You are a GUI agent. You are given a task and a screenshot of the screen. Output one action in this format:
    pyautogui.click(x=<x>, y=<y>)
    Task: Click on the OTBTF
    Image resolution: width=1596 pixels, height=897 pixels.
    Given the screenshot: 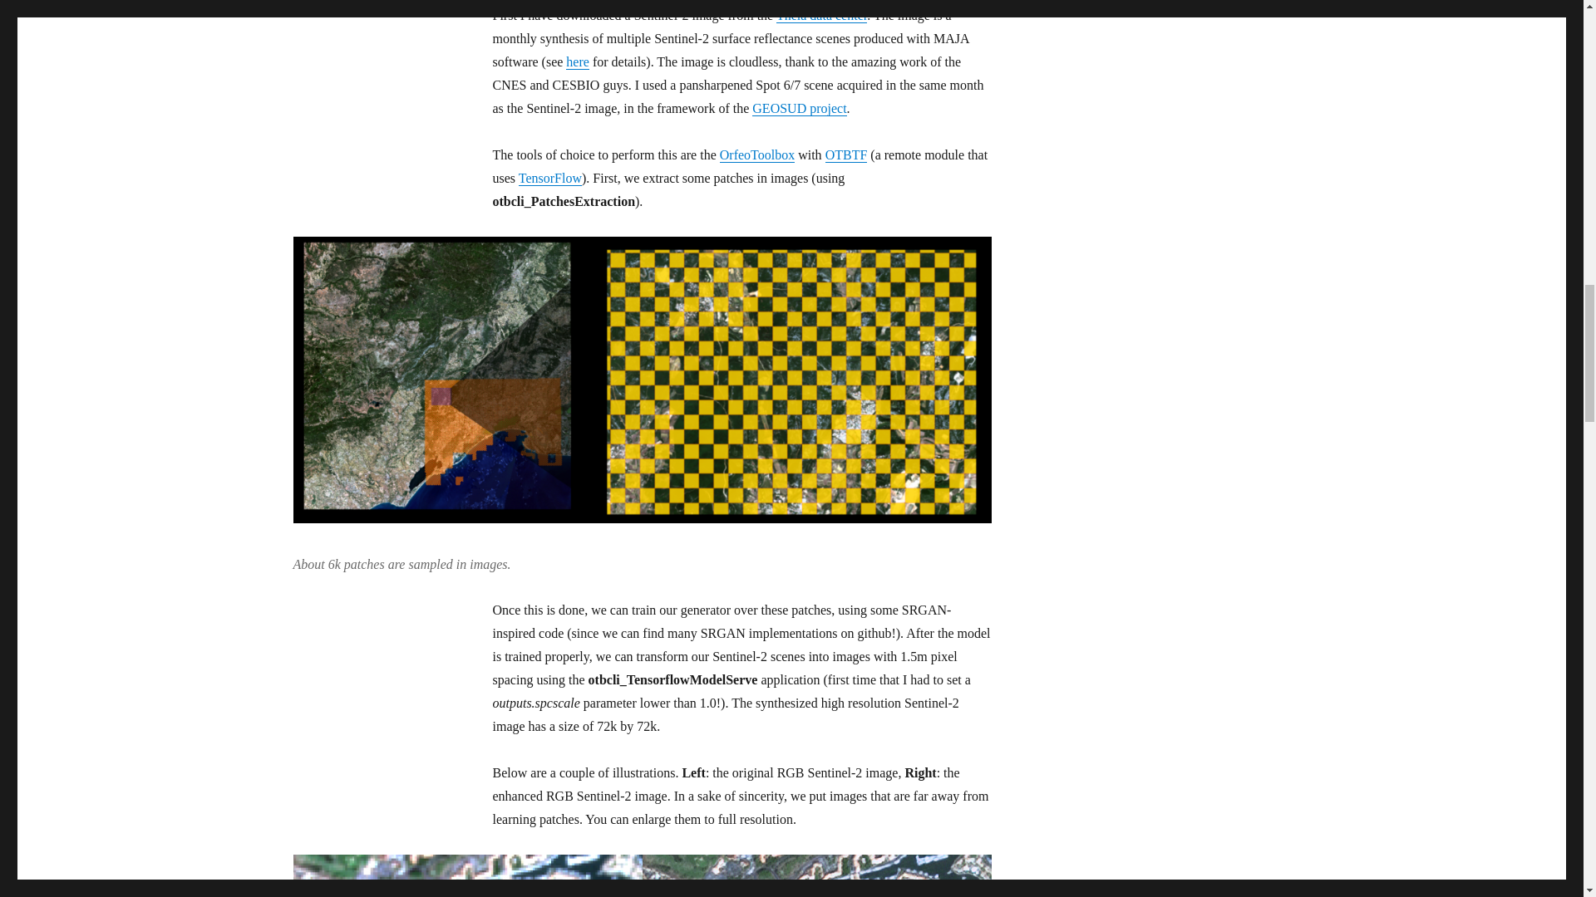 What is the action you would take?
    pyautogui.click(x=846, y=154)
    